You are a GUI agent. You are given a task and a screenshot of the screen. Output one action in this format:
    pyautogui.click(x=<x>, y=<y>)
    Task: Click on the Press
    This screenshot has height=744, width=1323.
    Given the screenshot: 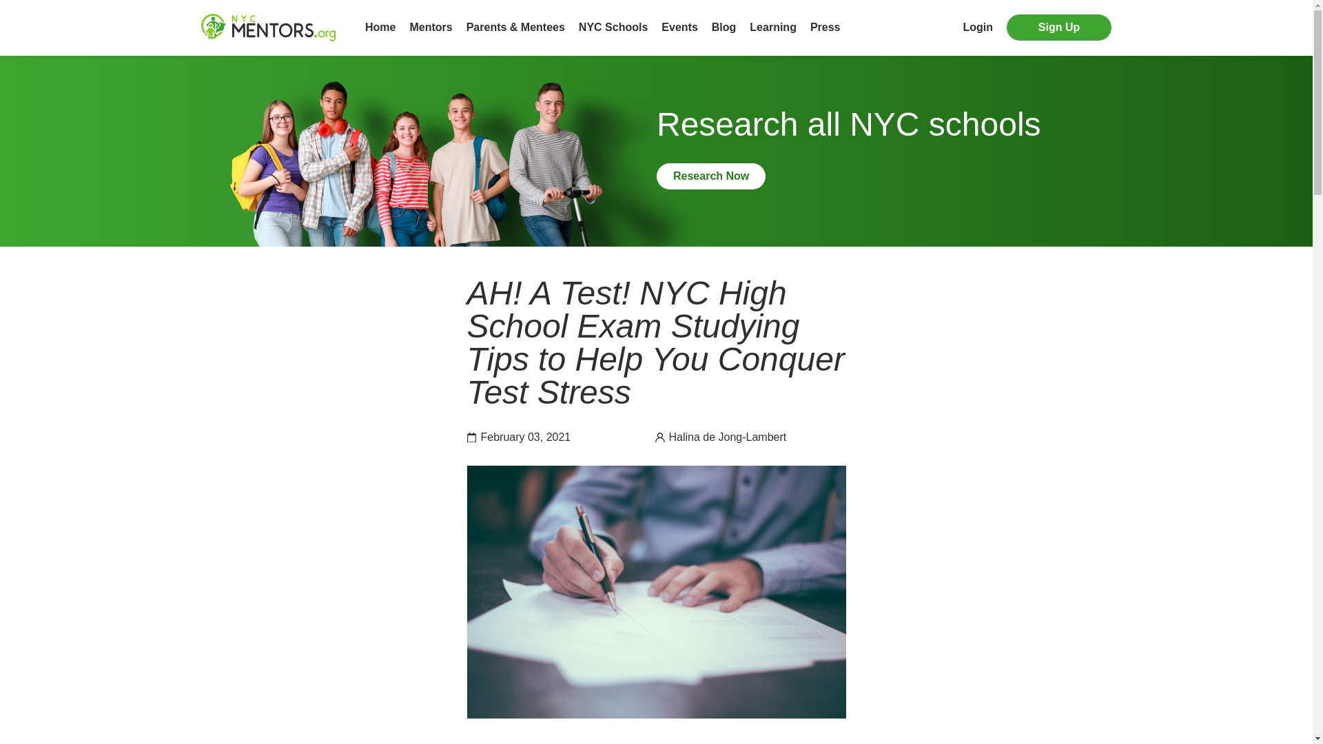 What is the action you would take?
    pyautogui.click(x=825, y=27)
    